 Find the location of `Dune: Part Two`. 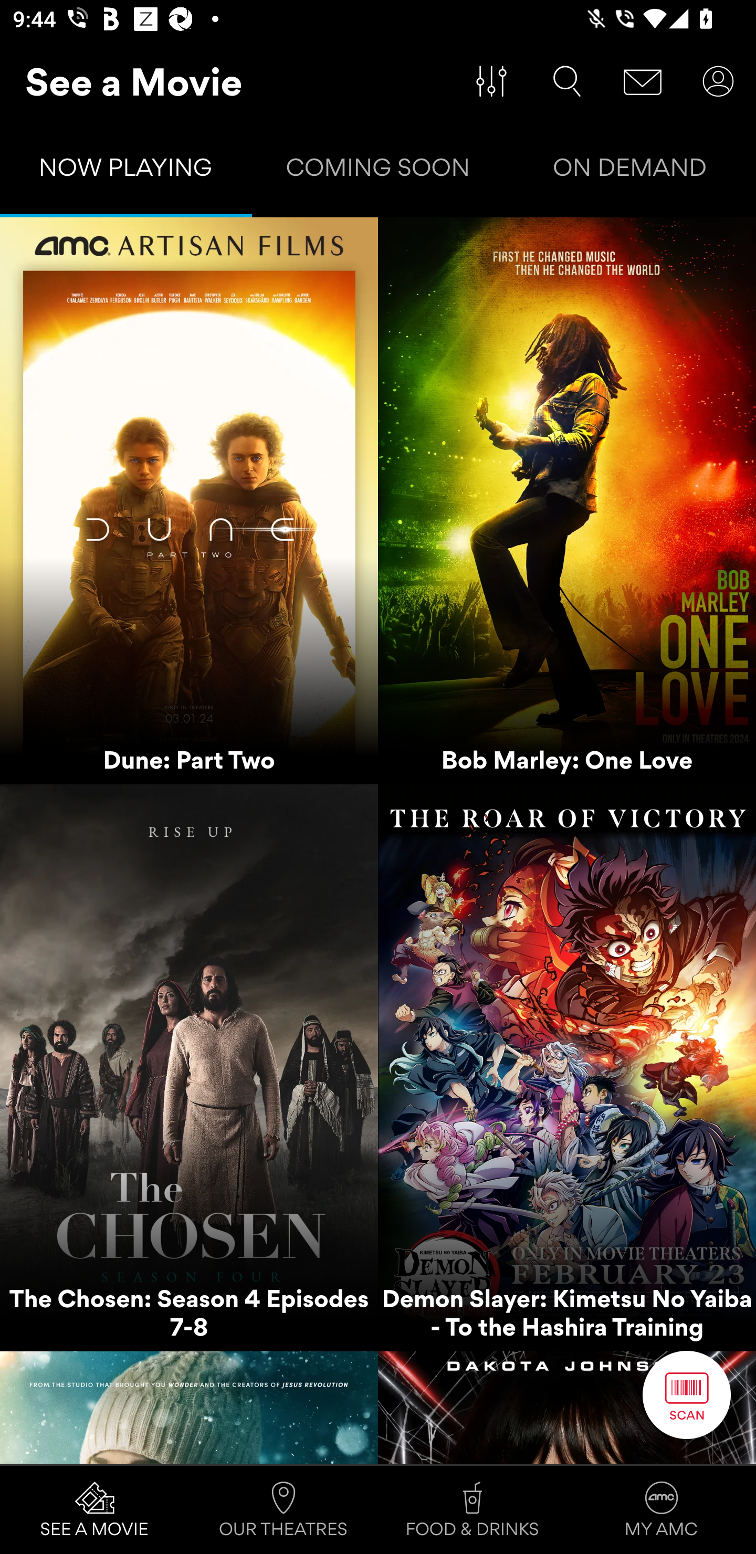

Dune: Part Two is located at coordinates (189, 501).